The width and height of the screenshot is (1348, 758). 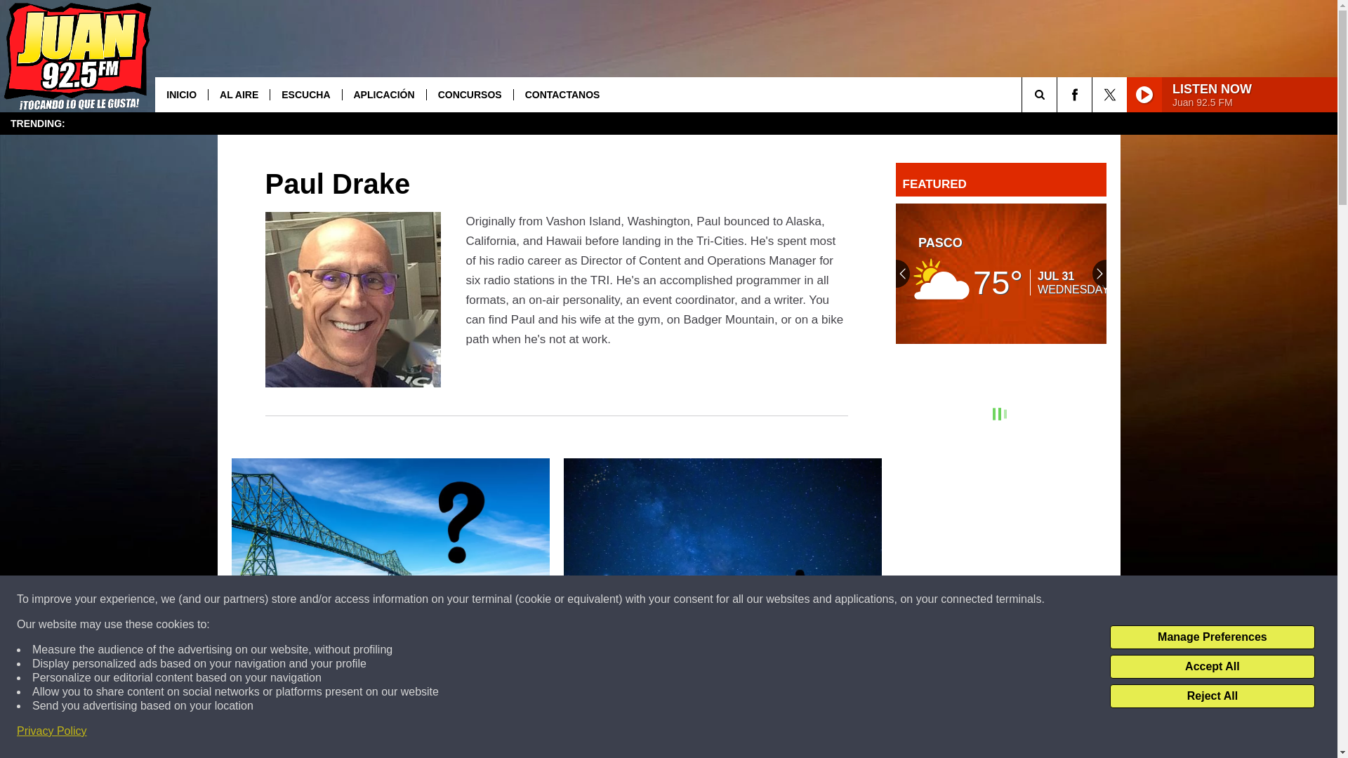 What do you see at coordinates (1001, 274) in the screenshot?
I see `Pasco Weather` at bounding box center [1001, 274].